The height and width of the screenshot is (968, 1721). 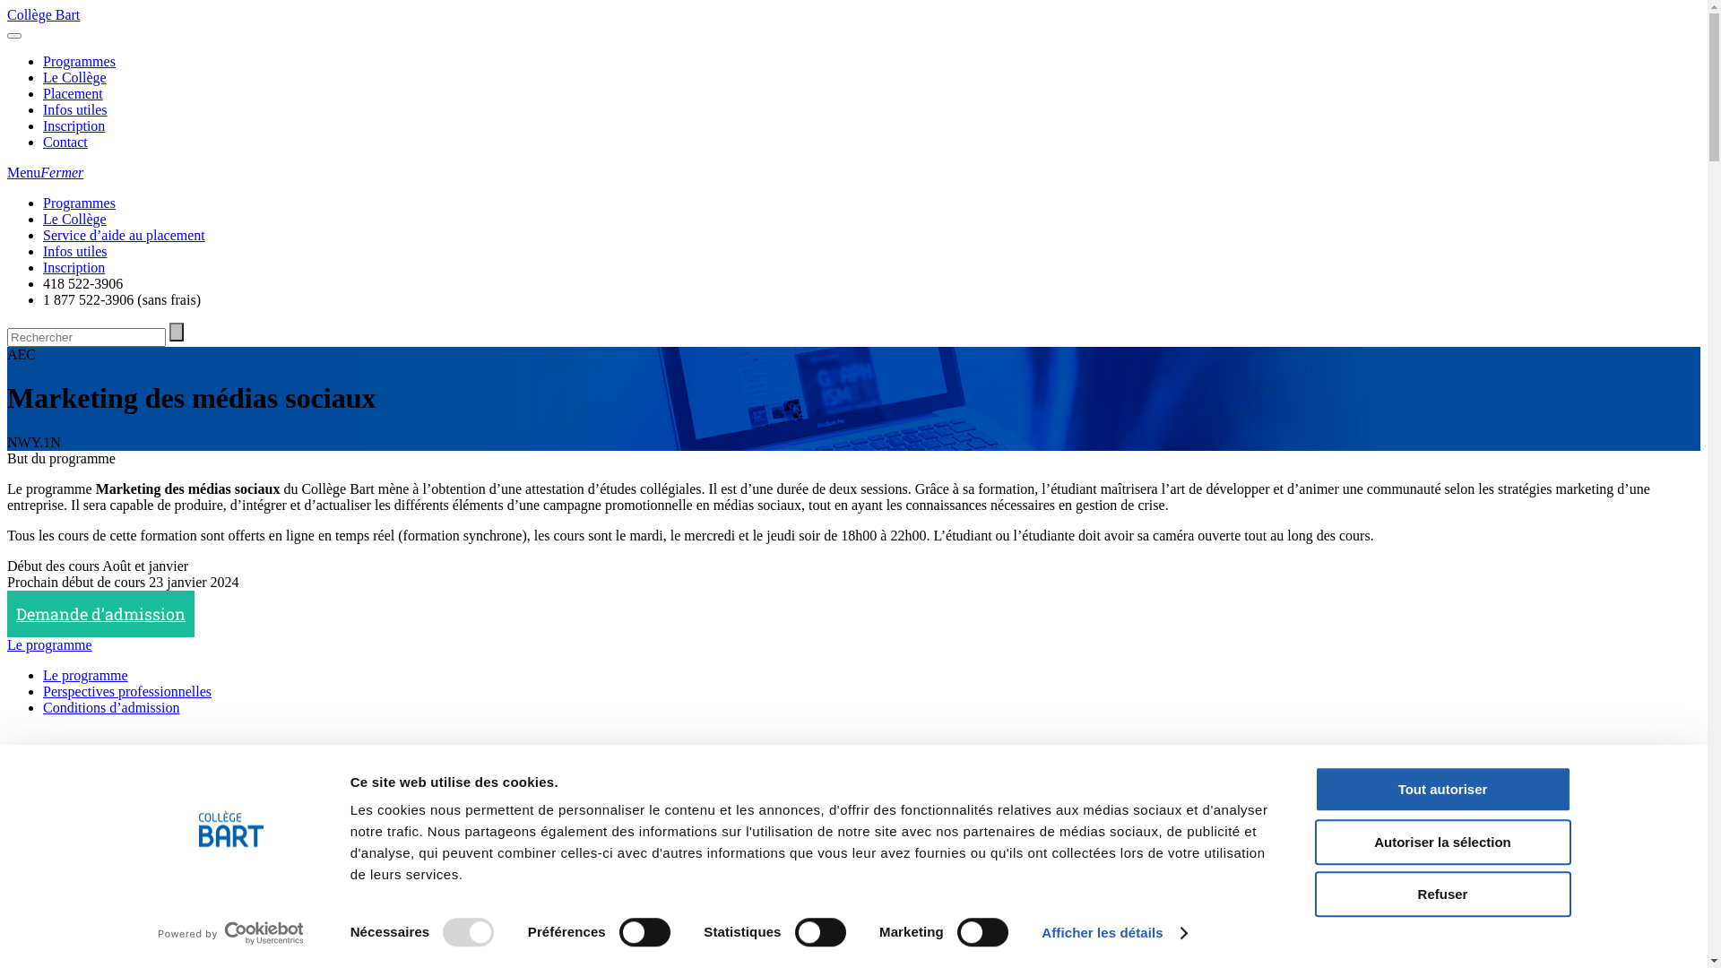 I want to click on Contact, so click(x=65, y=142).